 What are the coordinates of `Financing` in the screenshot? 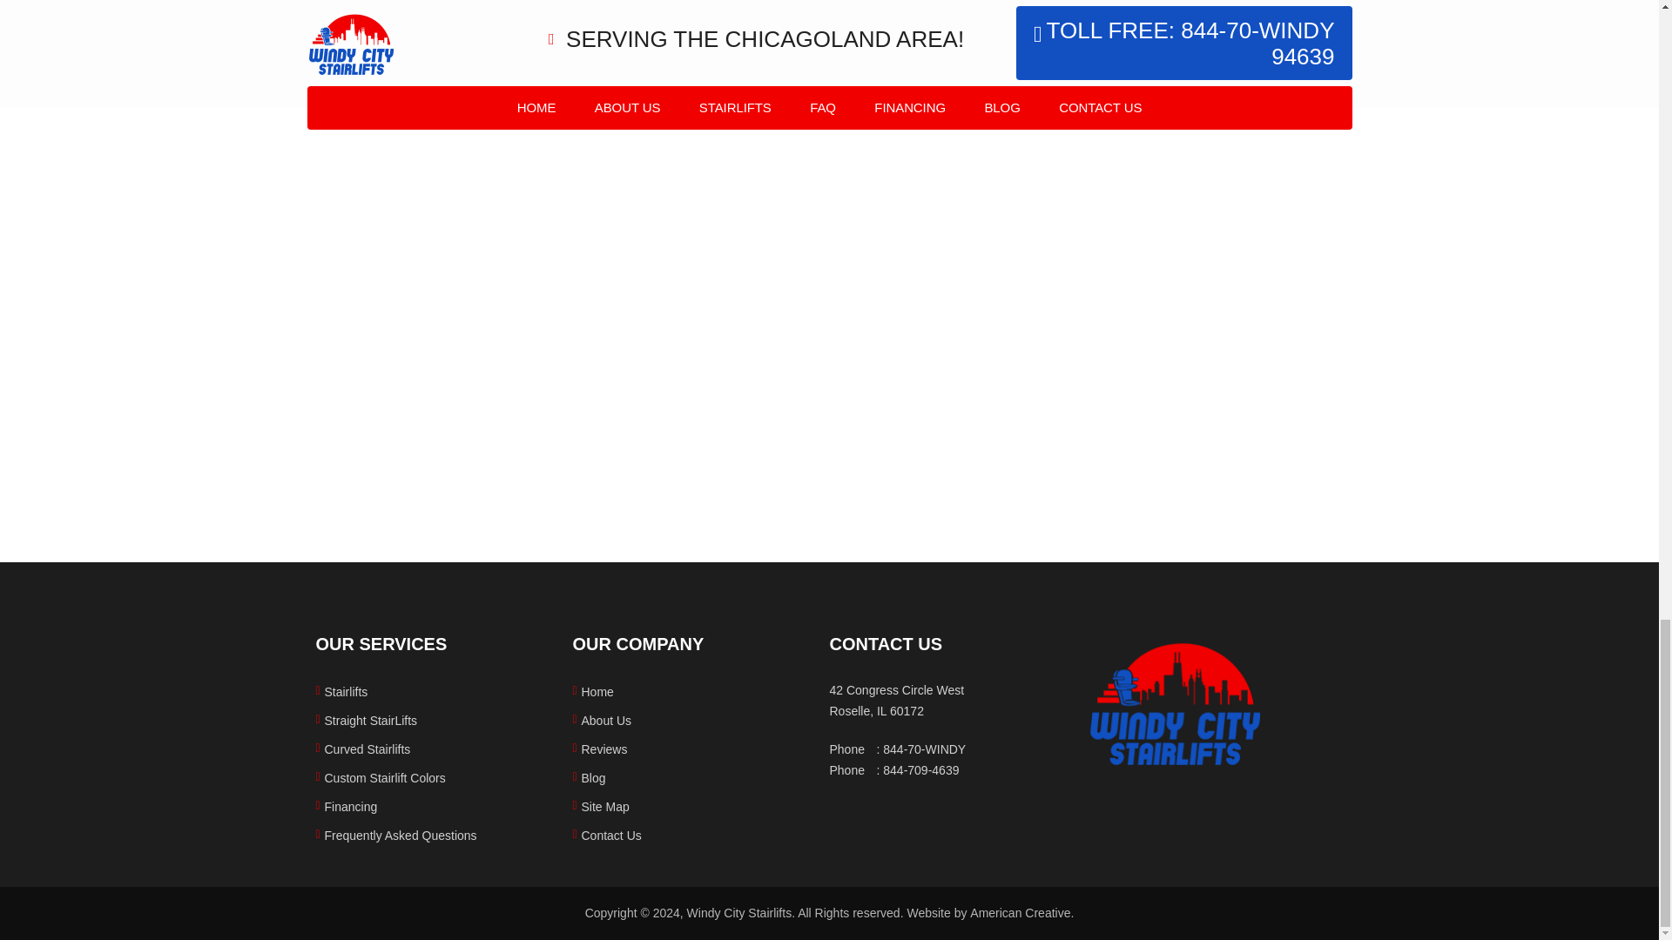 It's located at (350, 807).